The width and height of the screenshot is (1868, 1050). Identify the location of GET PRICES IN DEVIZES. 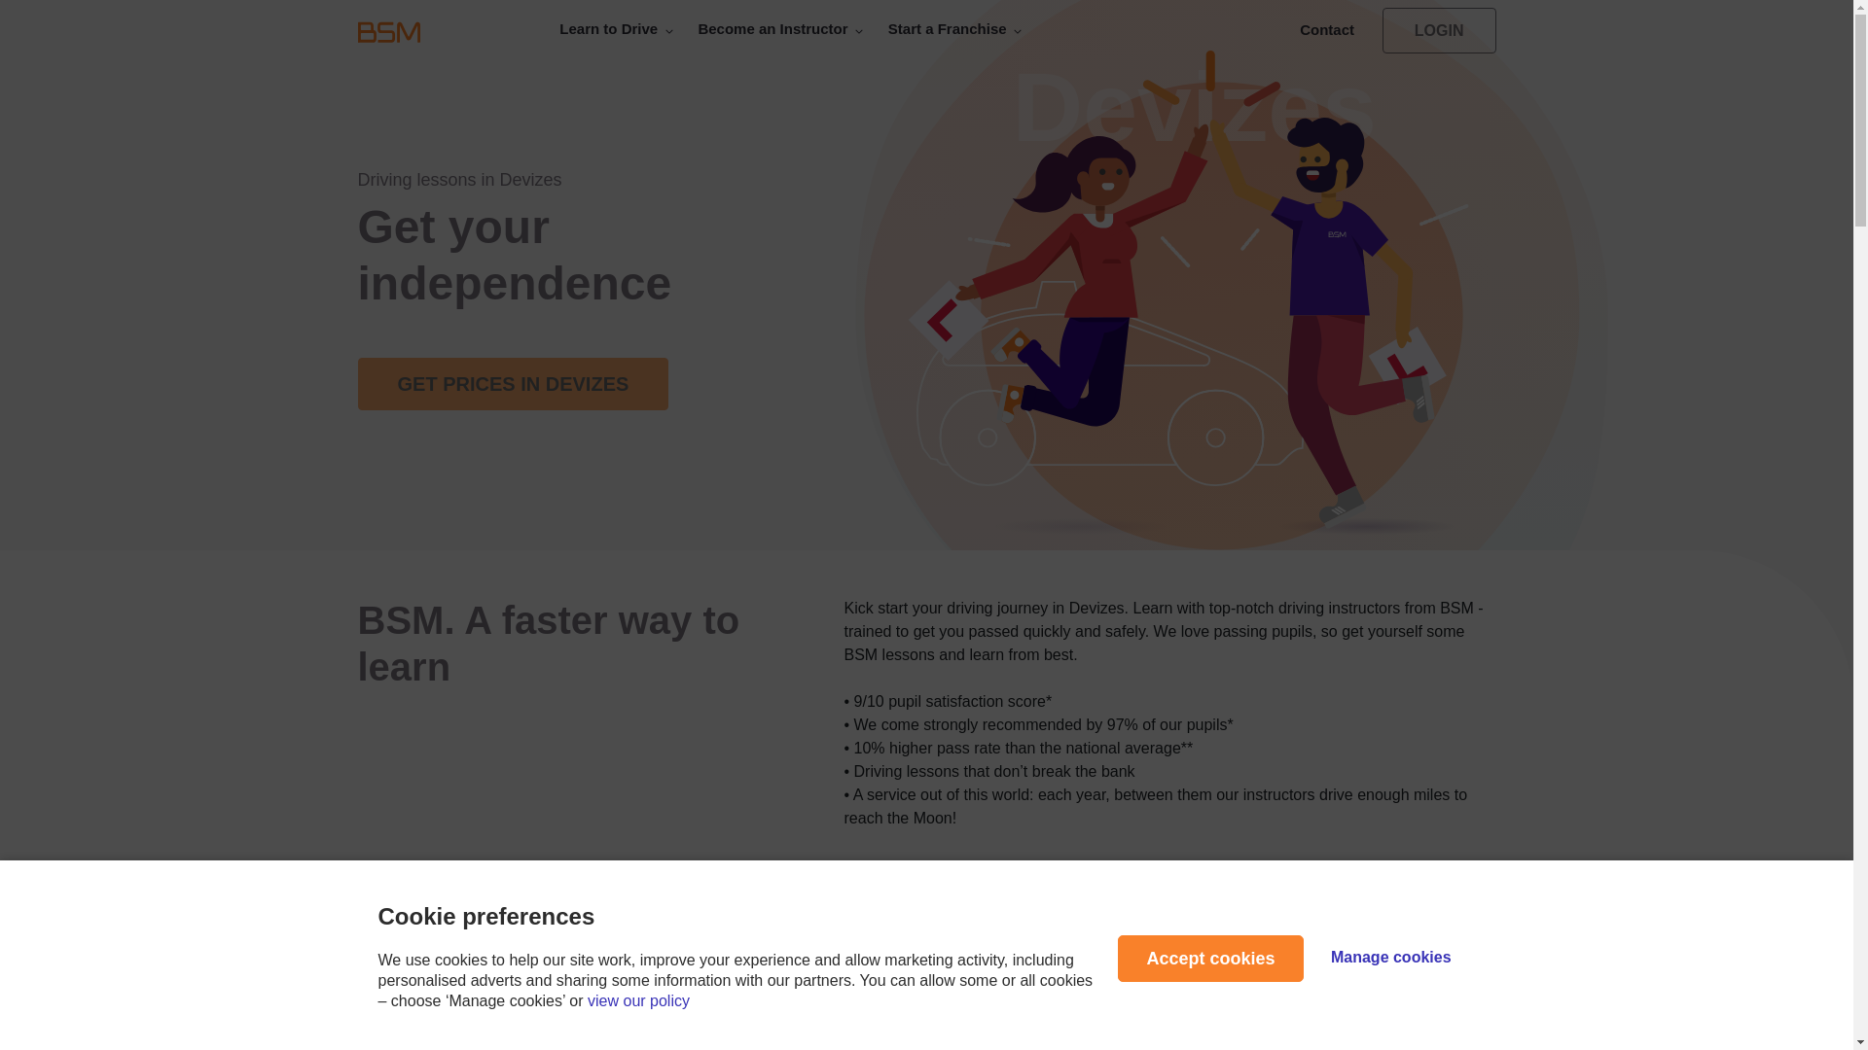
(514, 384).